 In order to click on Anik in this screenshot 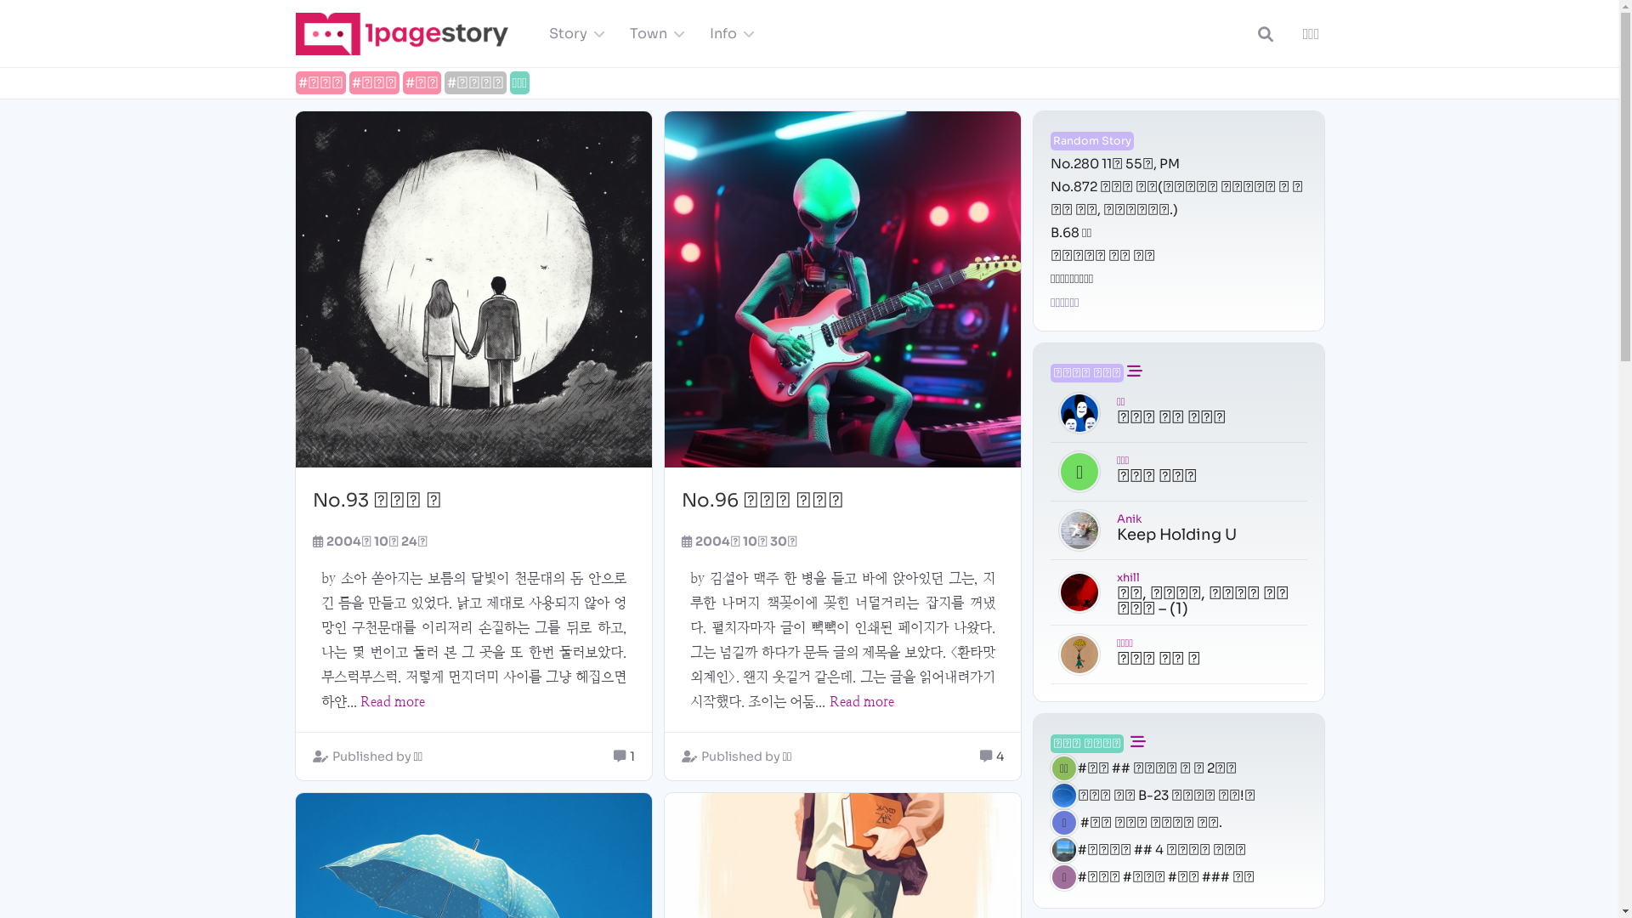, I will do `click(1129, 518)`.